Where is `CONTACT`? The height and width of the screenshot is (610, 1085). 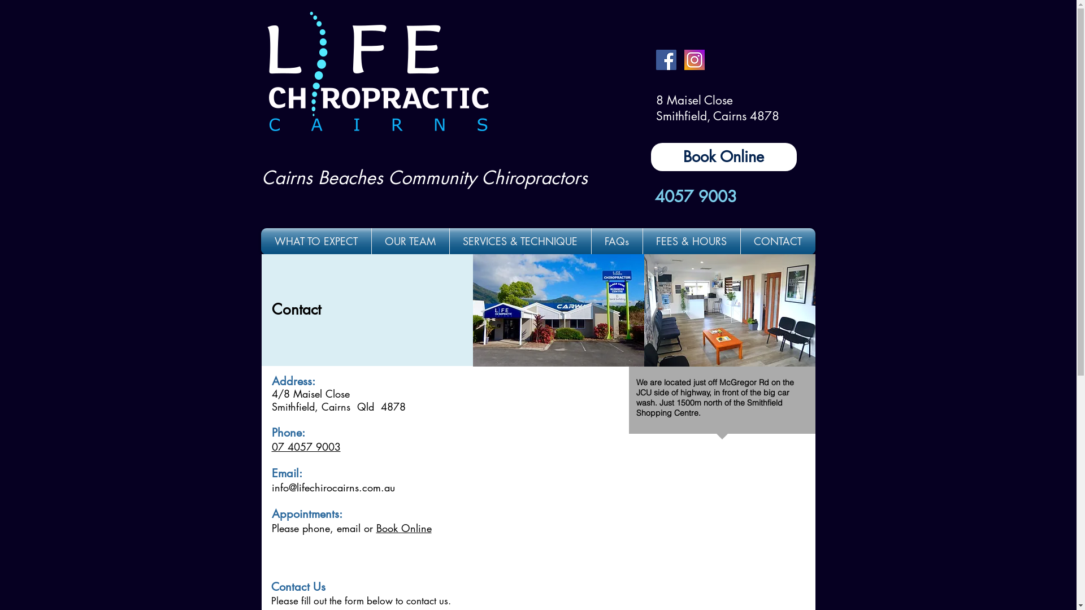 CONTACT is located at coordinates (778, 242).